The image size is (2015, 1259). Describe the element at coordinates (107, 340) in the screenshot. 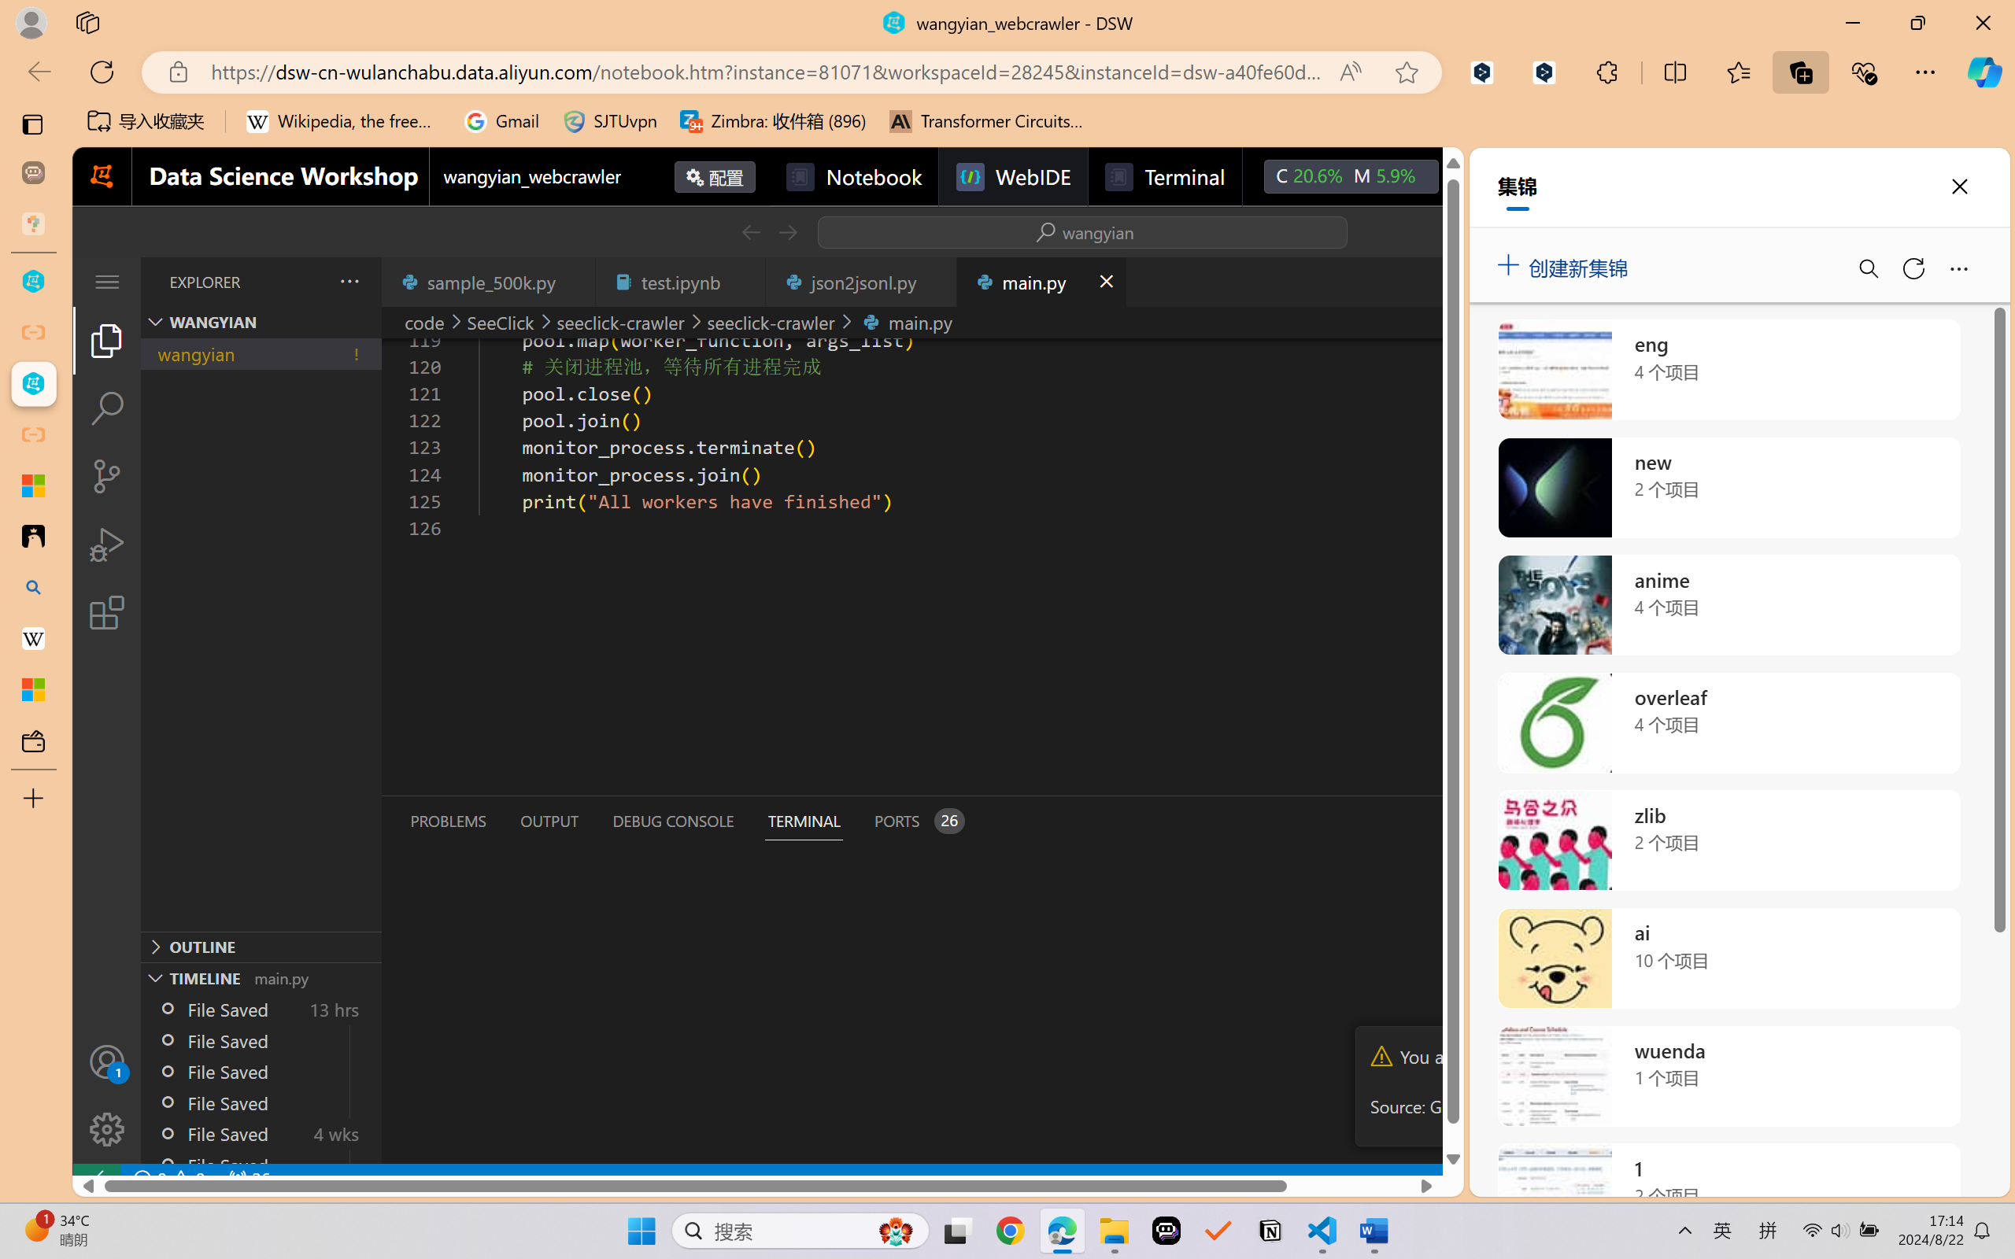

I see `Explorer (Ctrl+Shift+E)` at that location.